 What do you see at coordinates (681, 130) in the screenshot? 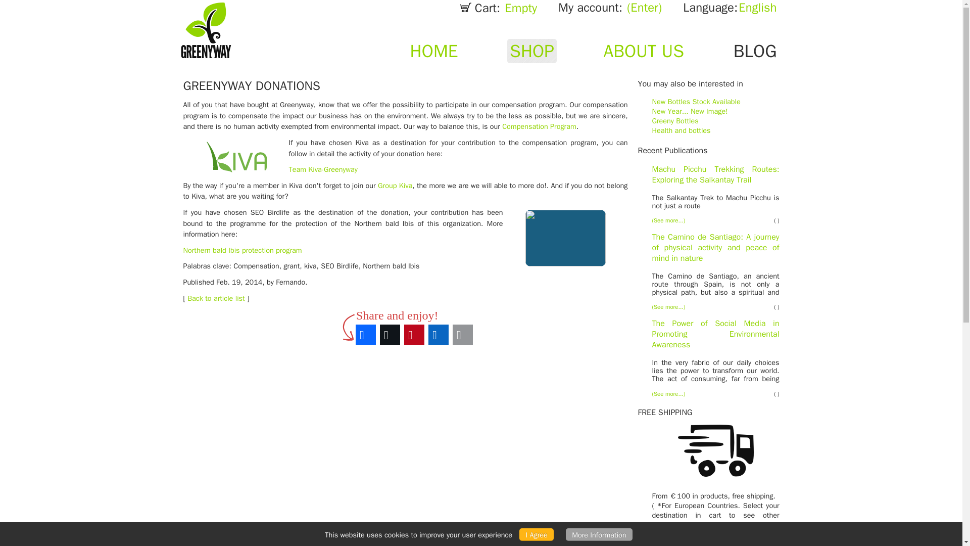
I see `Health and bottles` at bounding box center [681, 130].